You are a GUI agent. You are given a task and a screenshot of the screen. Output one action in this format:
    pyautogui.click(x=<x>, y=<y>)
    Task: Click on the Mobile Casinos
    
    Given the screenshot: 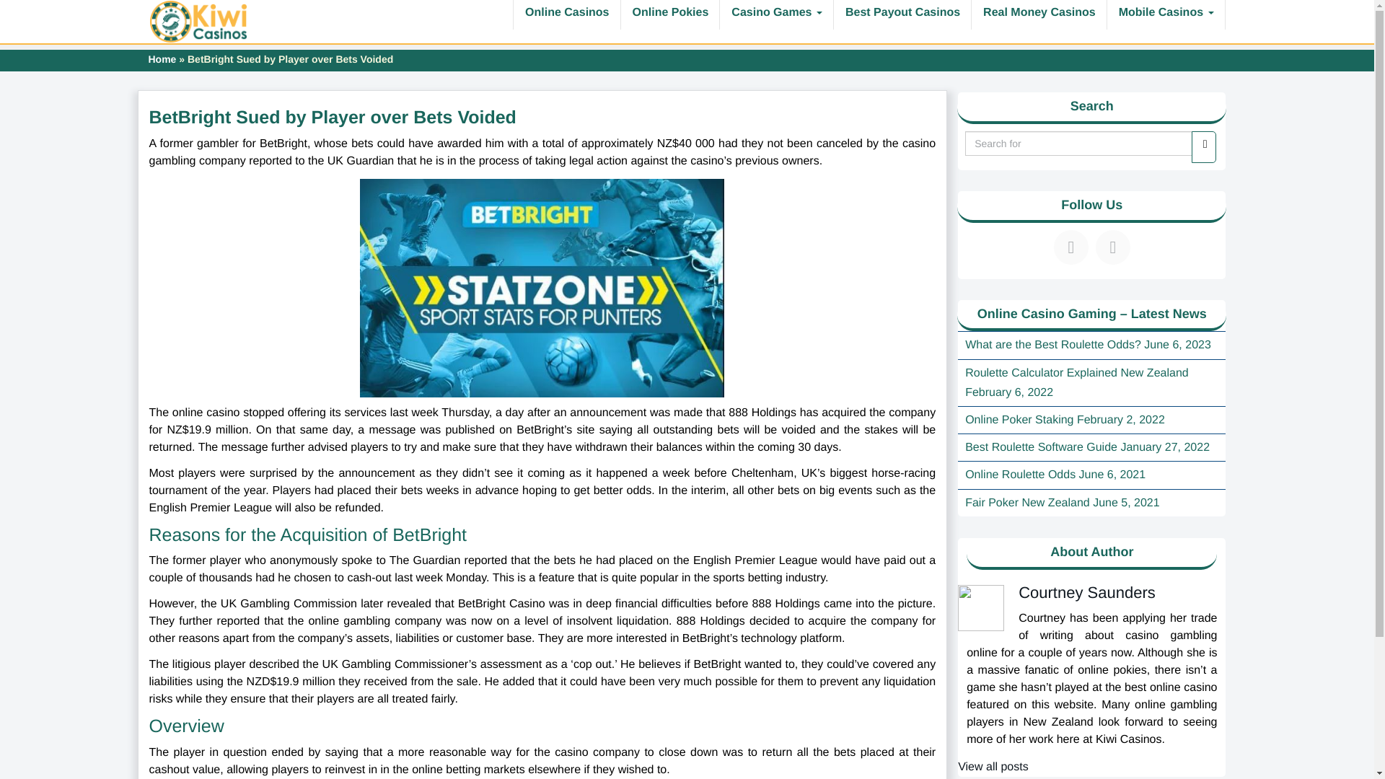 What is the action you would take?
    pyautogui.click(x=1166, y=14)
    